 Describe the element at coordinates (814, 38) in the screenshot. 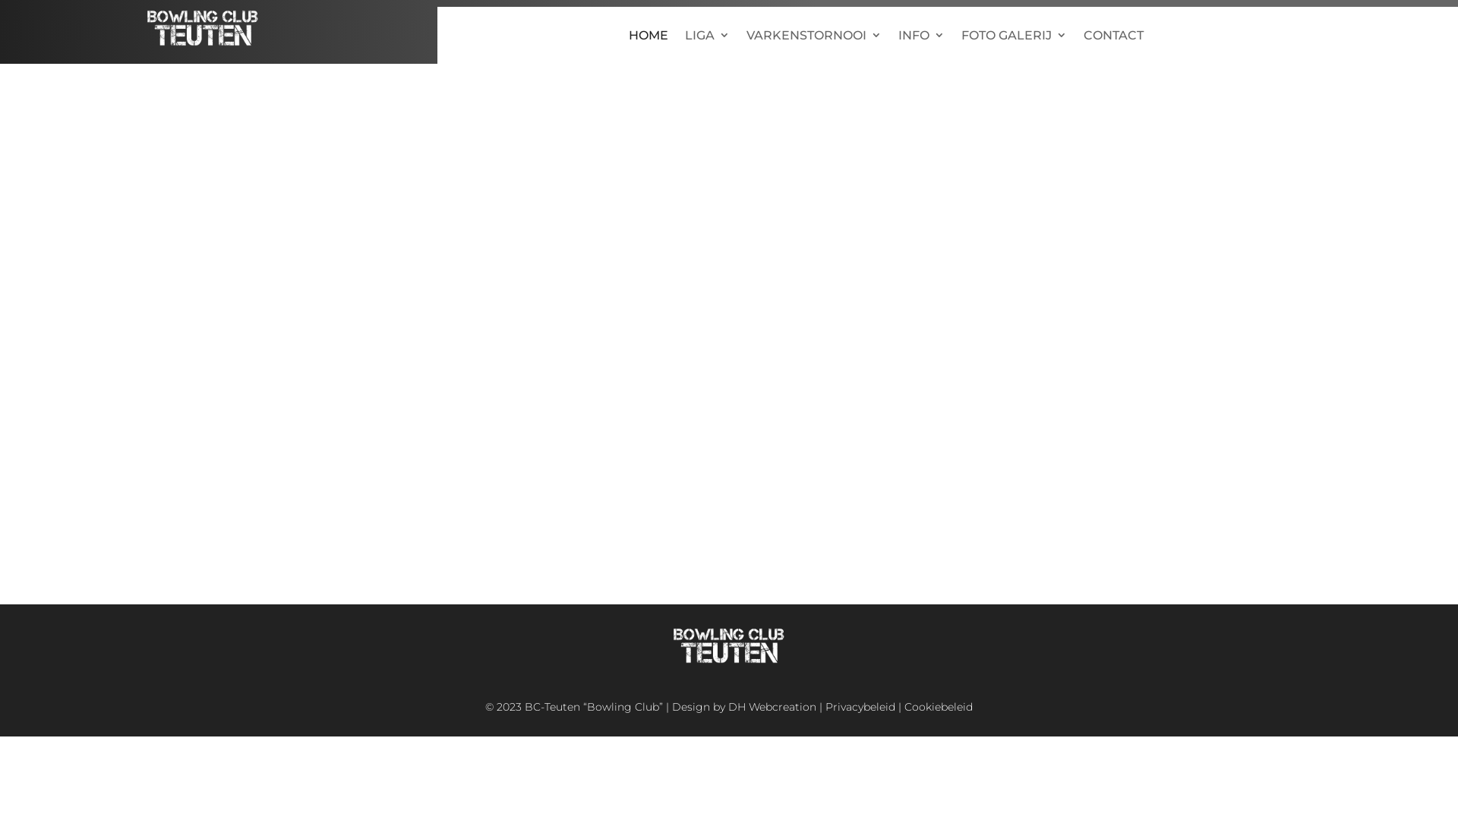

I see `VARKENSTORNOOI` at that location.